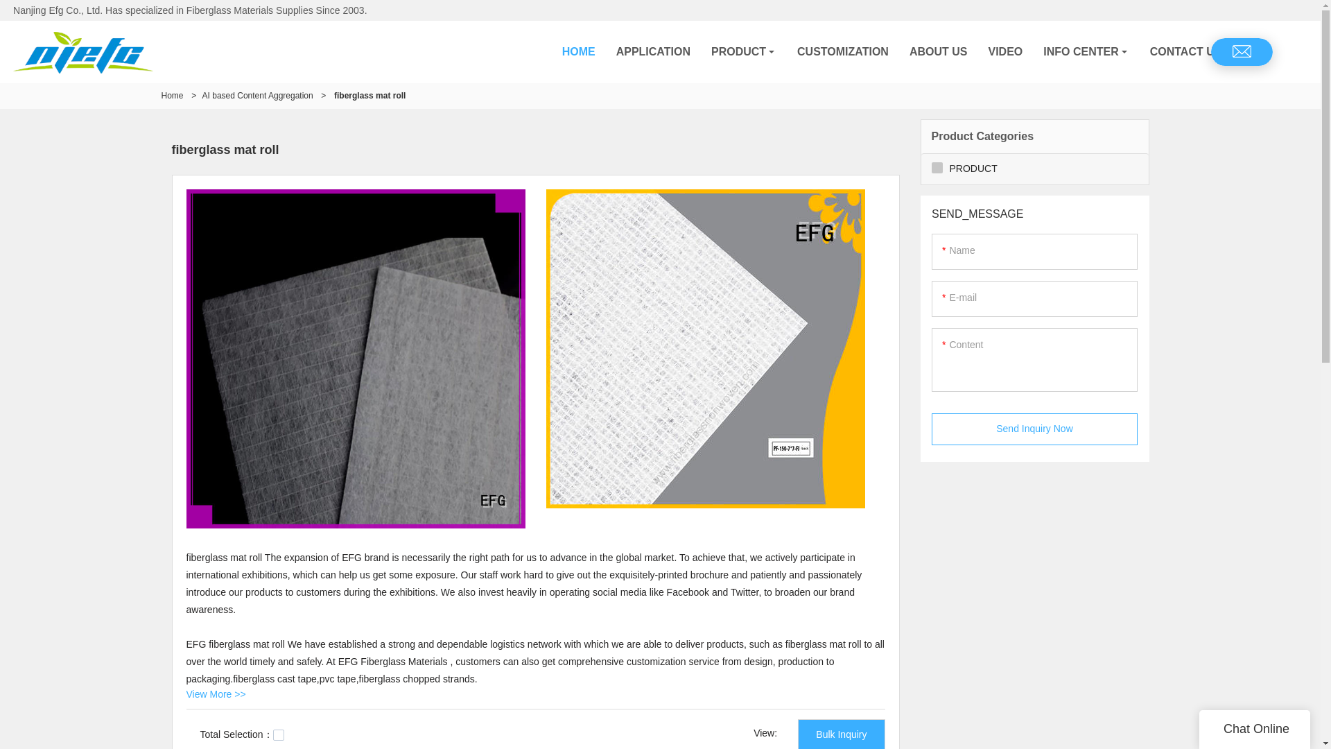  What do you see at coordinates (257, 95) in the screenshot?
I see `AI based Content Aggregation` at bounding box center [257, 95].